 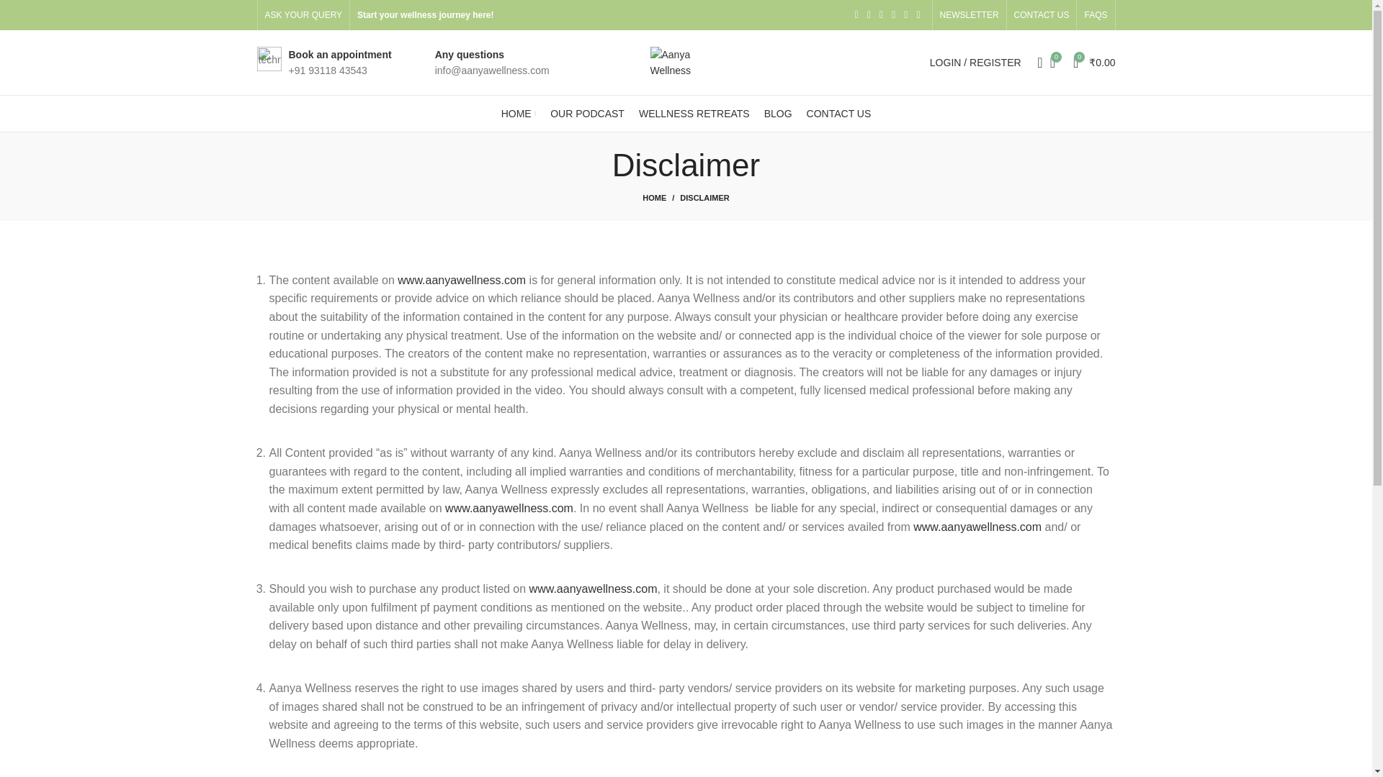 I want to click on CONTACT US, so click(x=1042, y=15).